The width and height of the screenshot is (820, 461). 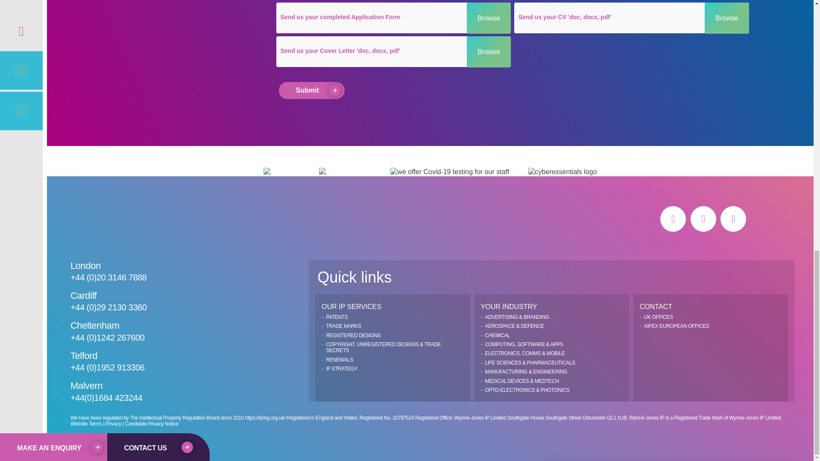 I want to click on Wynne Jones IP, so click(x=120, y=219).